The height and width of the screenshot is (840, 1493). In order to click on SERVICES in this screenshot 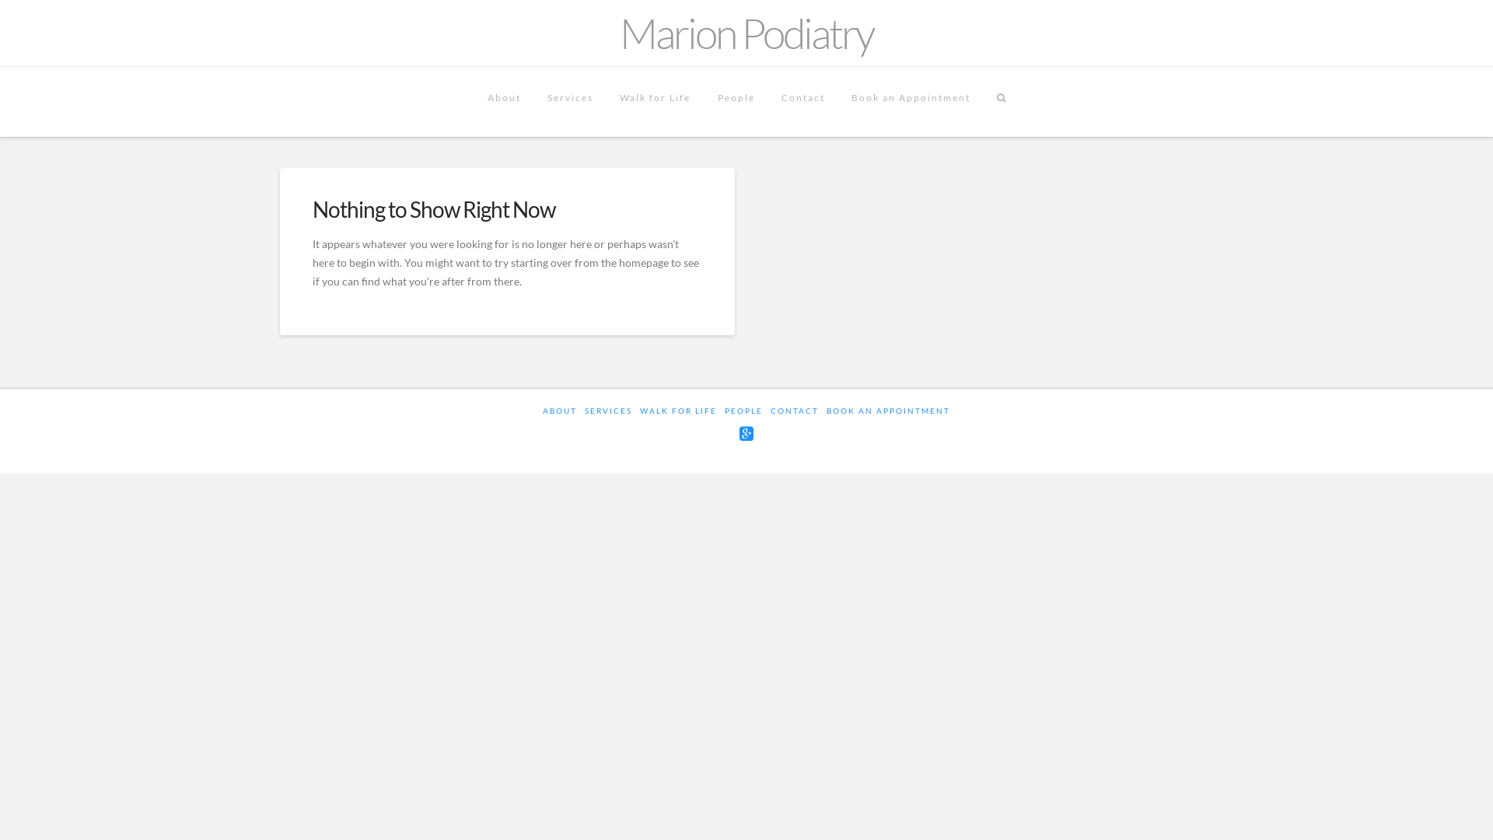, I will do `click(608, 411)`.